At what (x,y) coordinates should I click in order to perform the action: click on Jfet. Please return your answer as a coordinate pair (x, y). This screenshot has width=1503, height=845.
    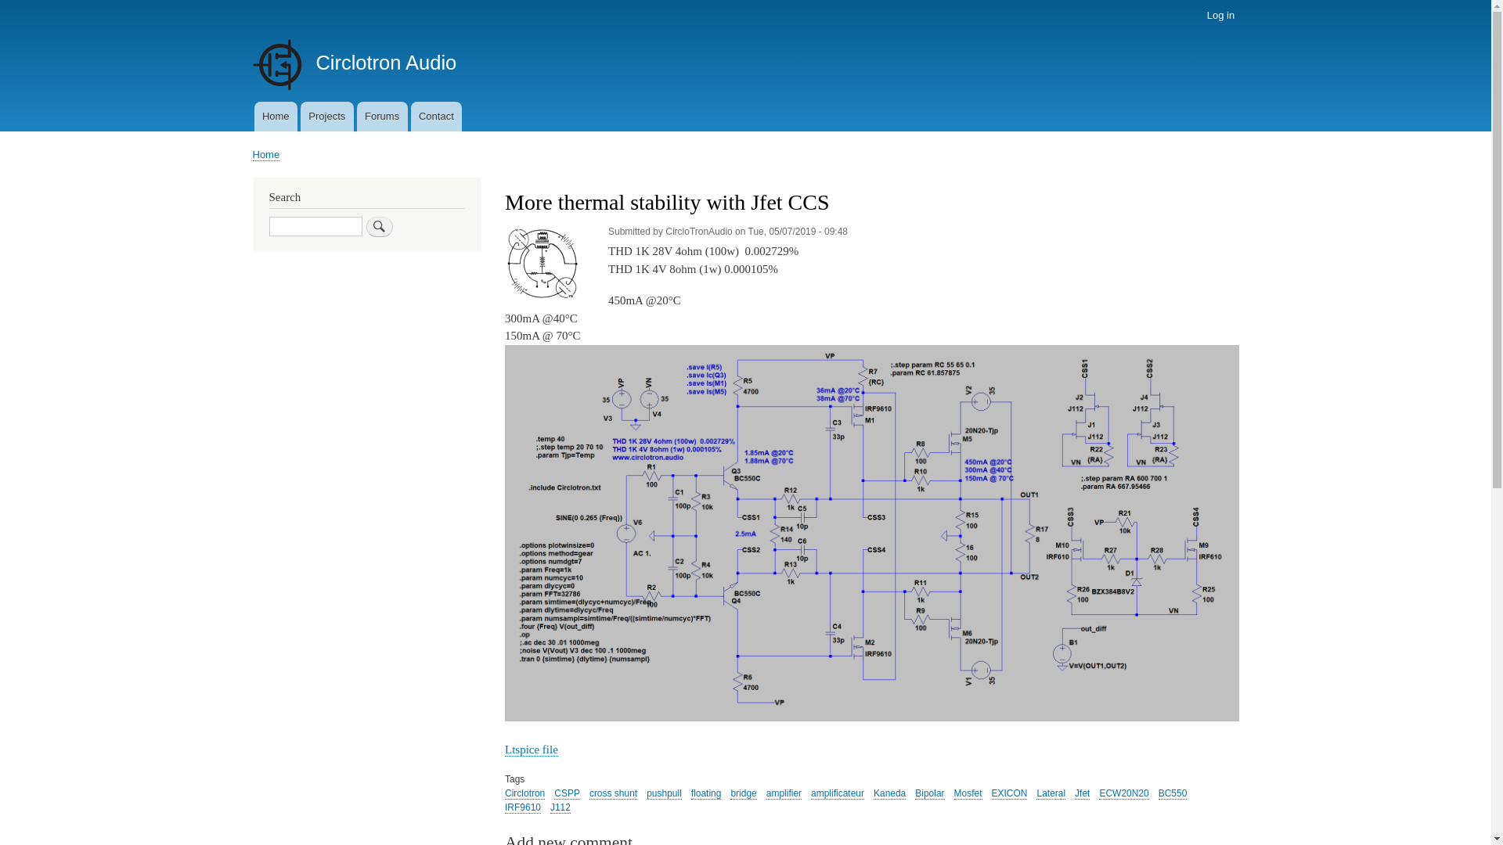
    Looking at the image, I should click on (1082, 793).